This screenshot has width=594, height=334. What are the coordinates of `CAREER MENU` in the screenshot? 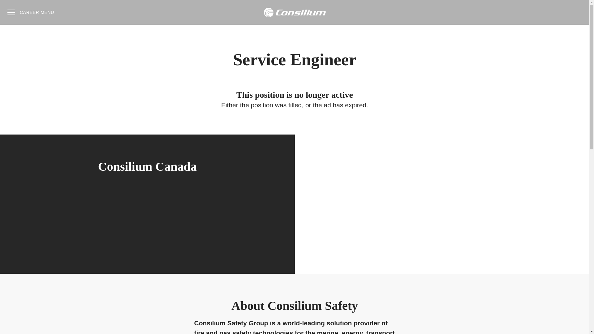 It's located at (30, 12).